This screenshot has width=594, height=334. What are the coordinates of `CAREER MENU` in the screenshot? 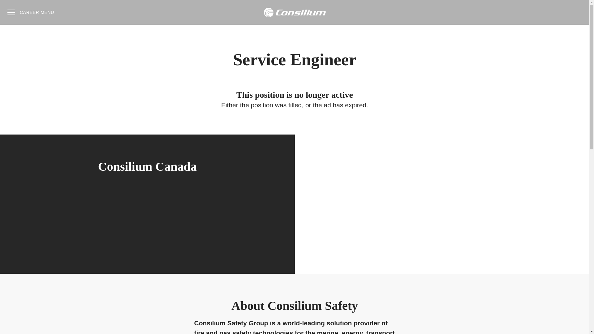 It's located at (30, 12).